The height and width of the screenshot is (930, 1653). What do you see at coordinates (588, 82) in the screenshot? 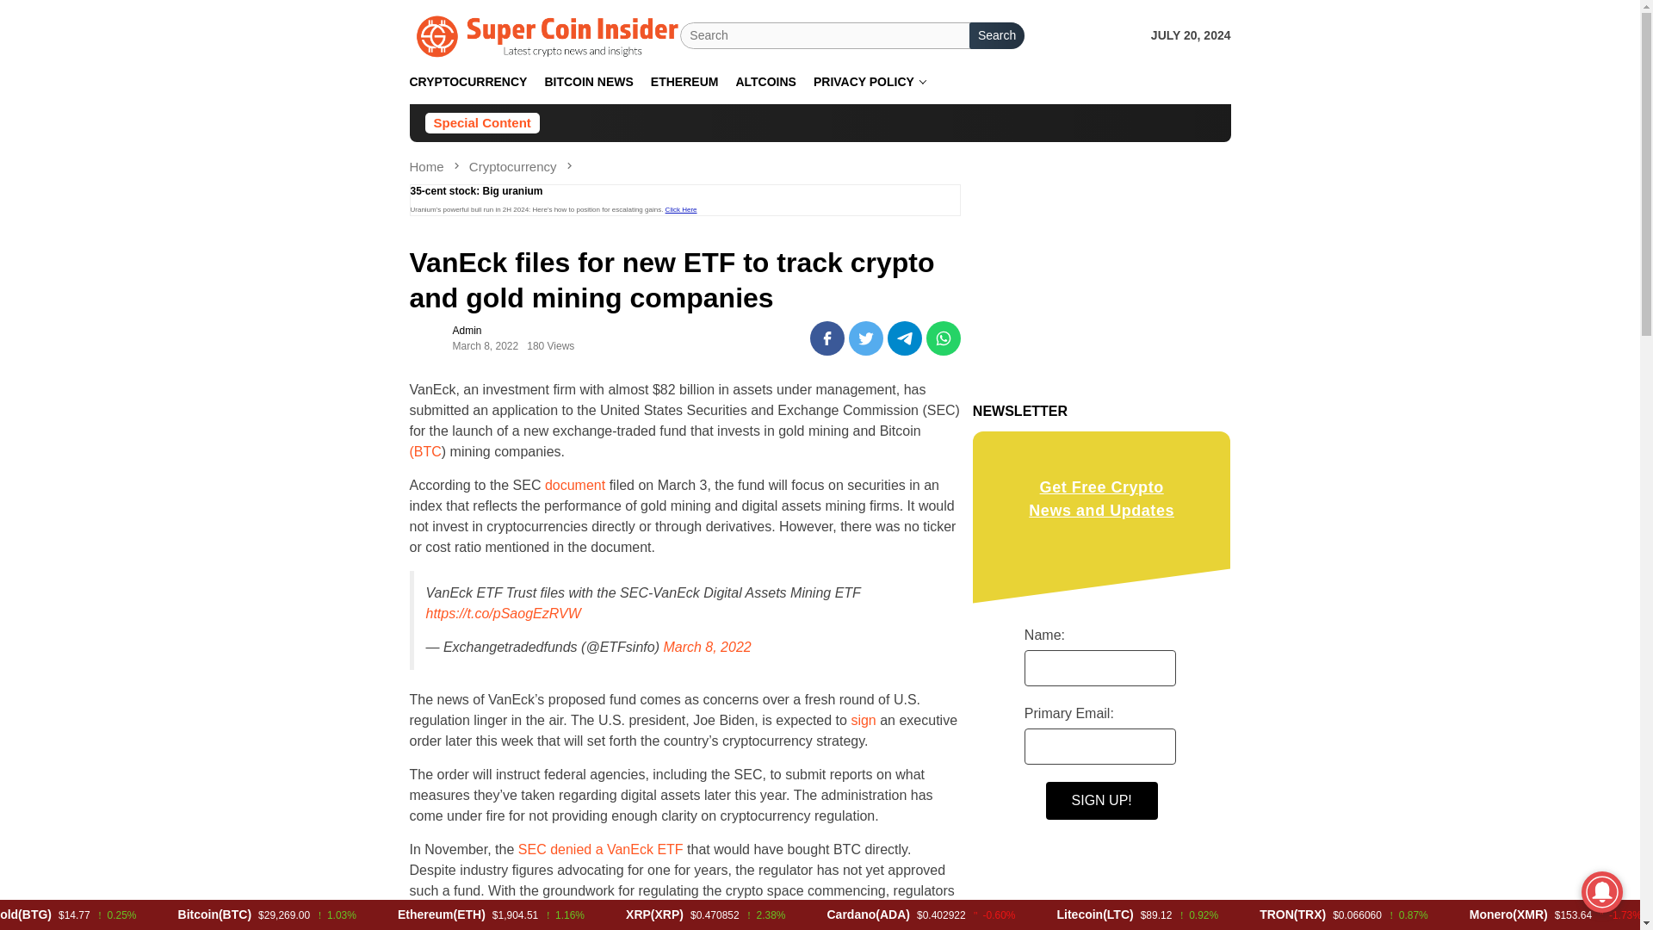
I see `BITCOIN NEWS` at bounding box center [588, 82].